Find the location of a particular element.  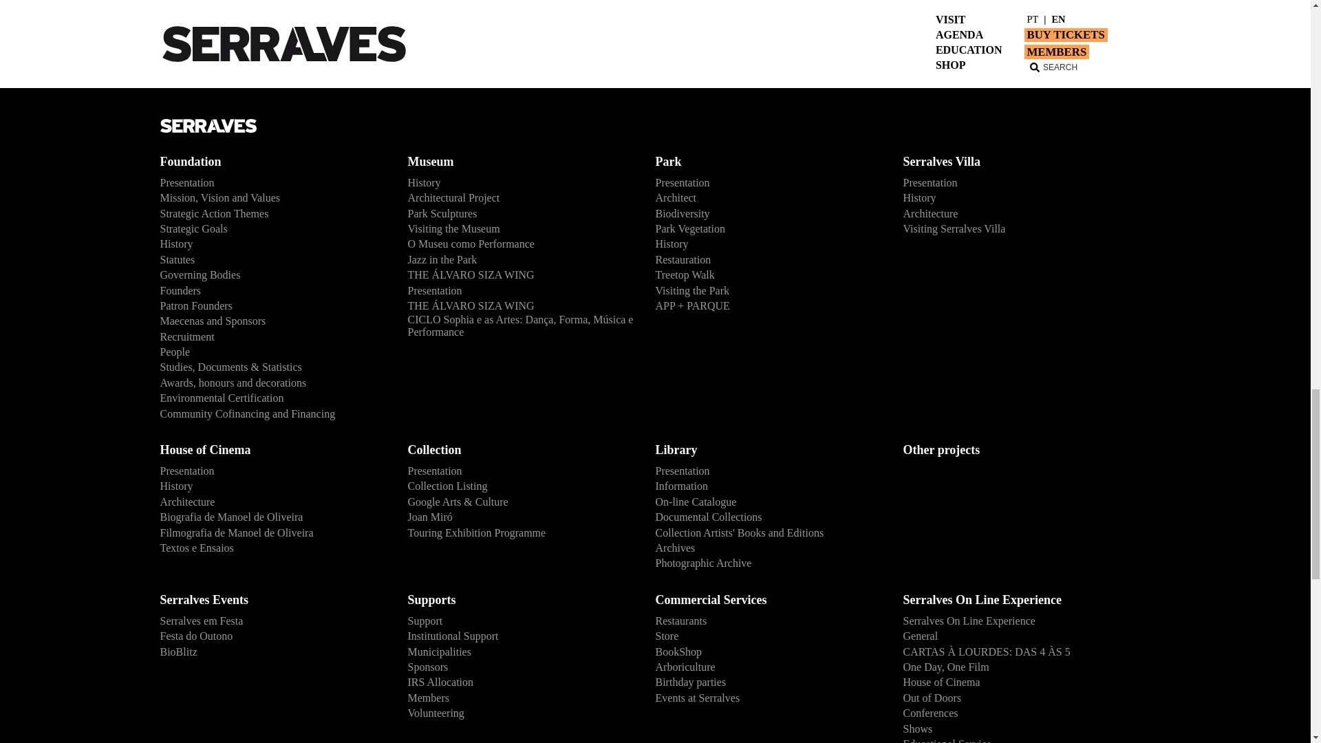

Statutes is located at coordinates (272, 259).